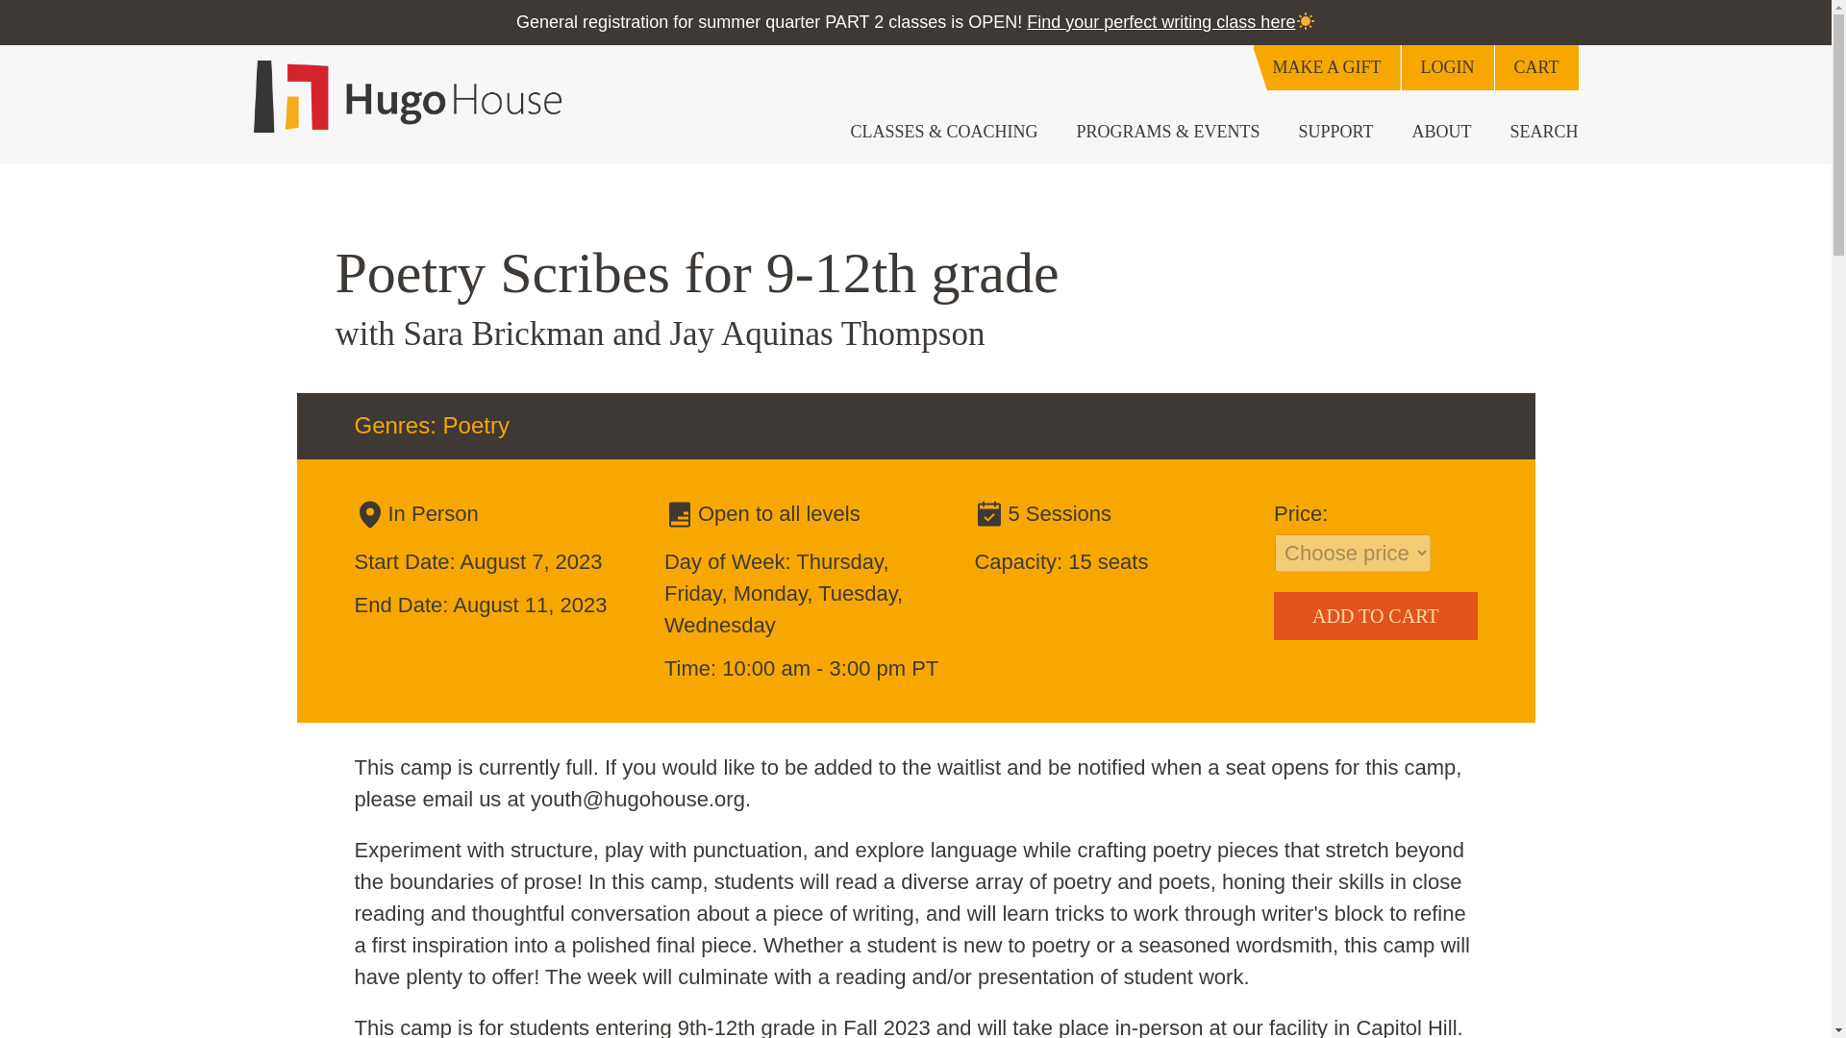 The image size is (1846, 1038). I want to click on Login, so click(1447, 67).